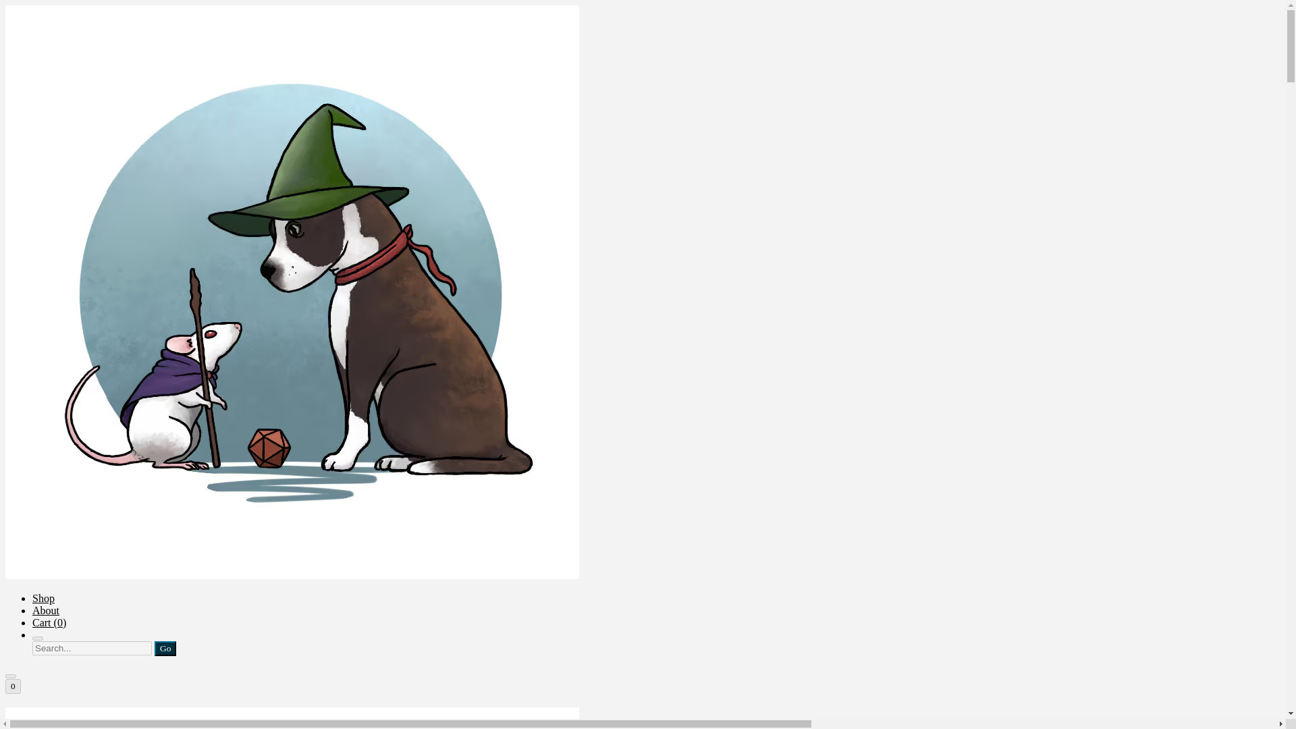 This screenshot has height=729, width=1296. I want to click on Go, so click(165, 649).